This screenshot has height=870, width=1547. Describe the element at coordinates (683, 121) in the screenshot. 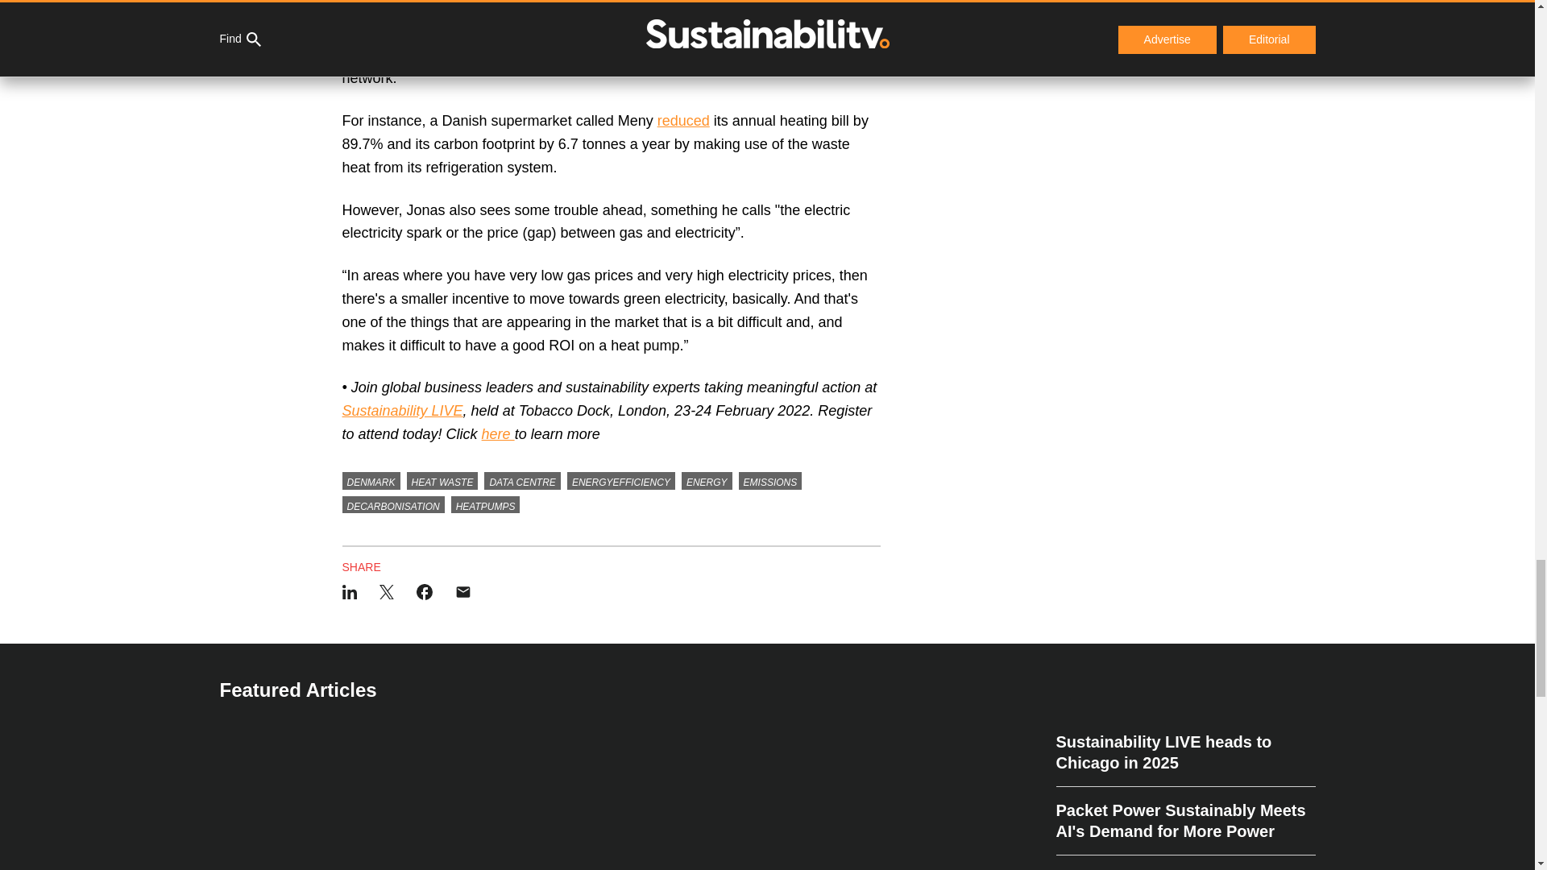

I see `reduced` at that location.